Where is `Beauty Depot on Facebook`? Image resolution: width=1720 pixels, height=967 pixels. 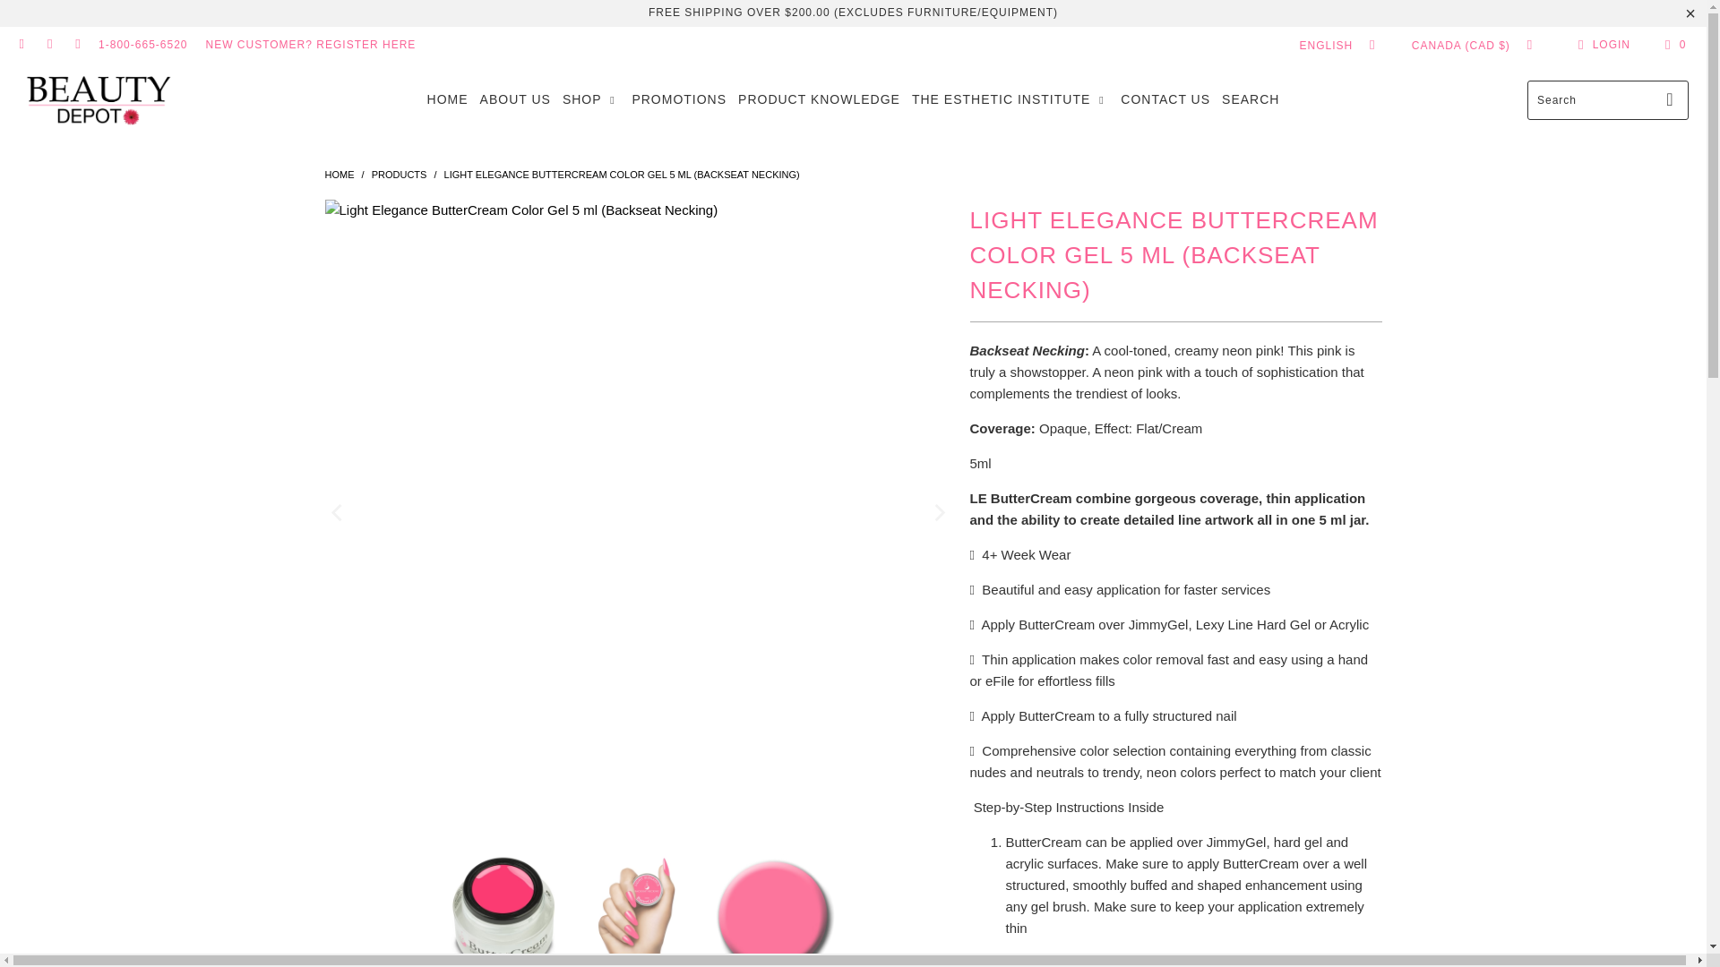
Beauty Depot on Facebook is located at coordinates (21, 45).